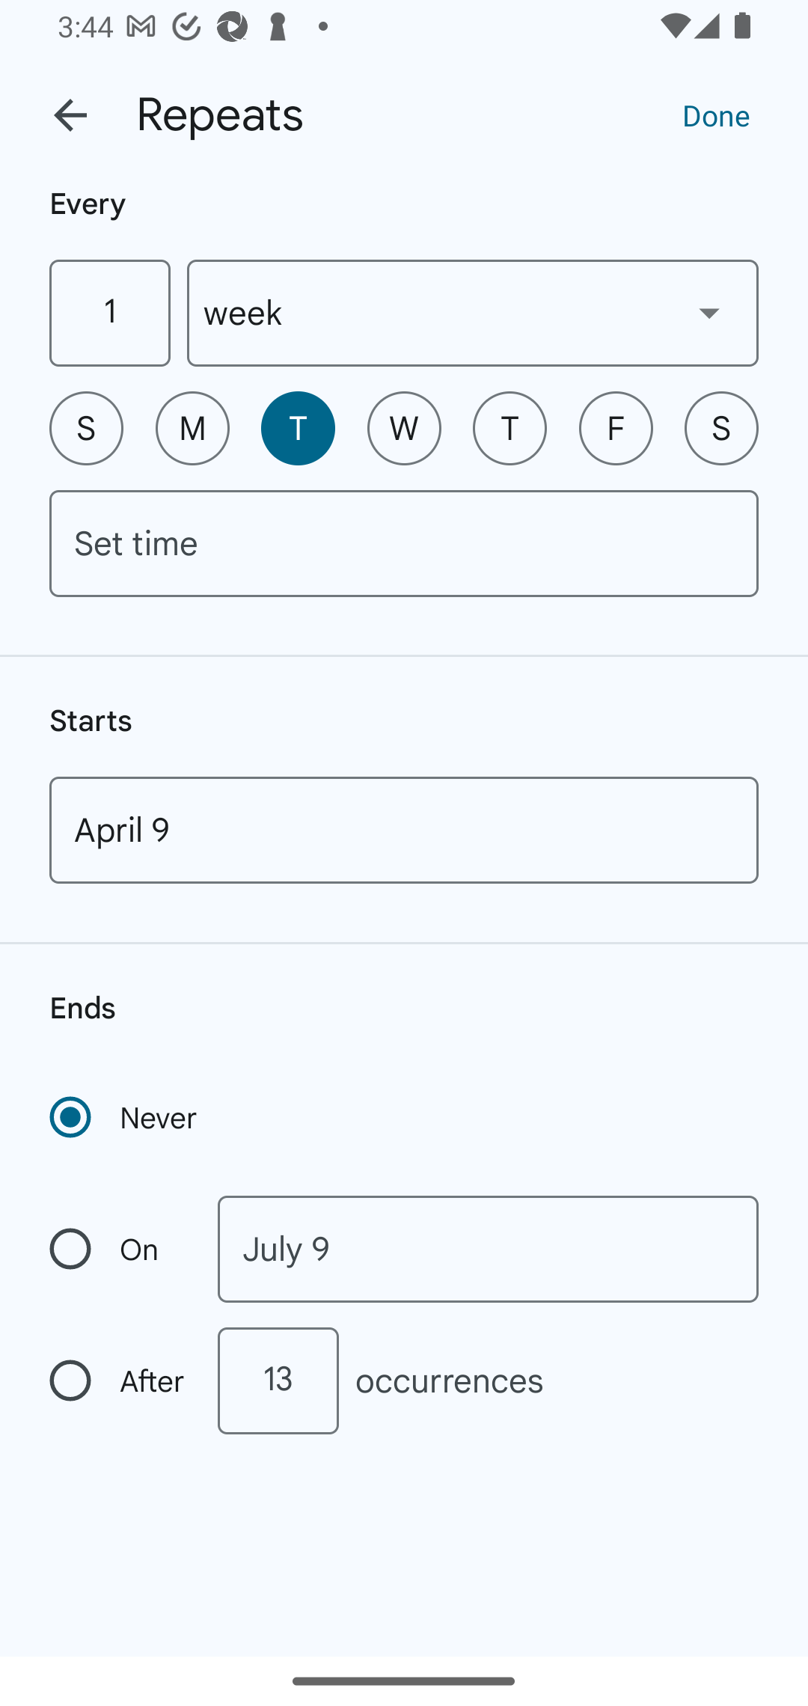 This screenshot has width=808, height=1706. What do you see at coordinates (404, 830) in the screenshot?
I see `April 9` at bounding box center [404, 830].